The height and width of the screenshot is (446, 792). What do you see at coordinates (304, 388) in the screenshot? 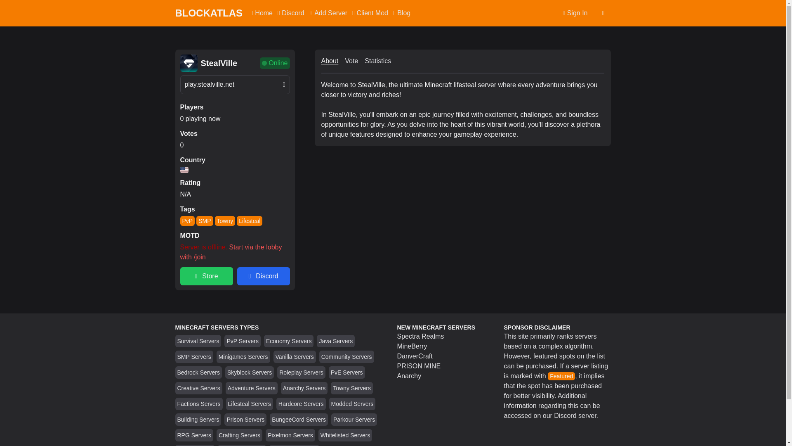
I see `Anarchy Servers` at bounding box center [304, 388].